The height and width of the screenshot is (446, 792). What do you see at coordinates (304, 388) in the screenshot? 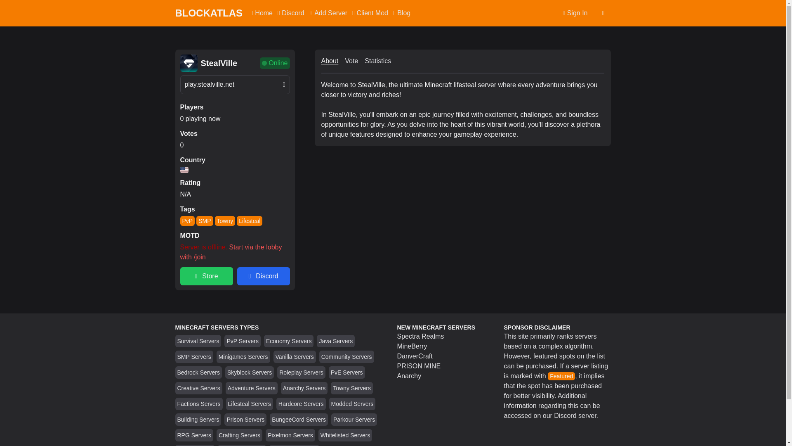
I see `Anarchy Servers` at bounding box center [304, 388].